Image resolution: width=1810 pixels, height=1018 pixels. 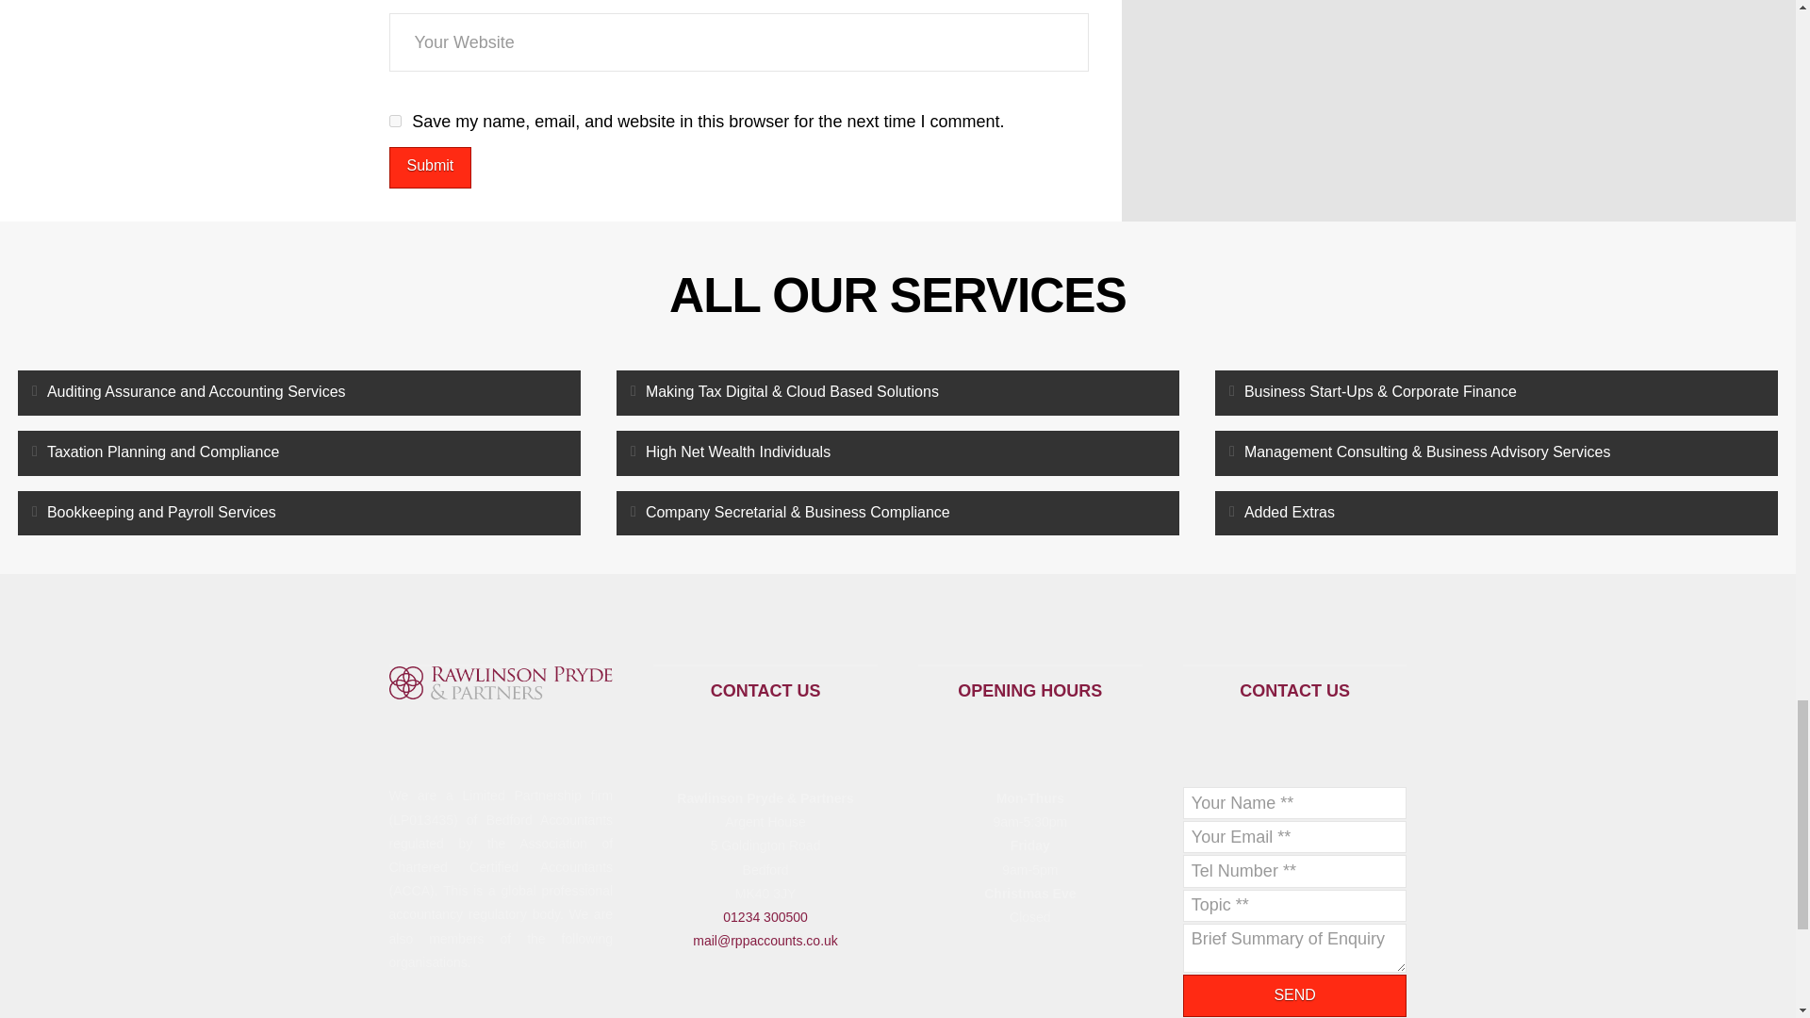 What do you see at coordinates (1295, 995) in the screenshot?
I see `SEND` at bounding box center [1295, 995].